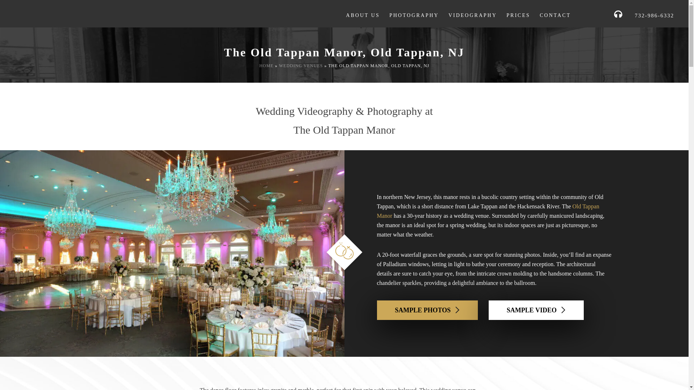 Image resolution: width=694 pixels, height=390 pixels. Describe the element at coordinates (363, 15) in the screenshot. I see `About Us` at that location.